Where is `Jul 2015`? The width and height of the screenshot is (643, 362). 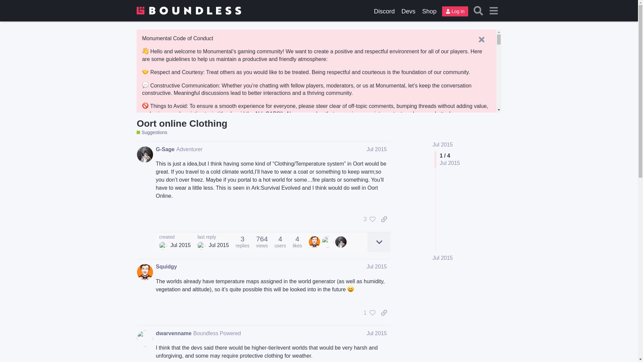 Jul 2015 is located at coordinates (443, 258).